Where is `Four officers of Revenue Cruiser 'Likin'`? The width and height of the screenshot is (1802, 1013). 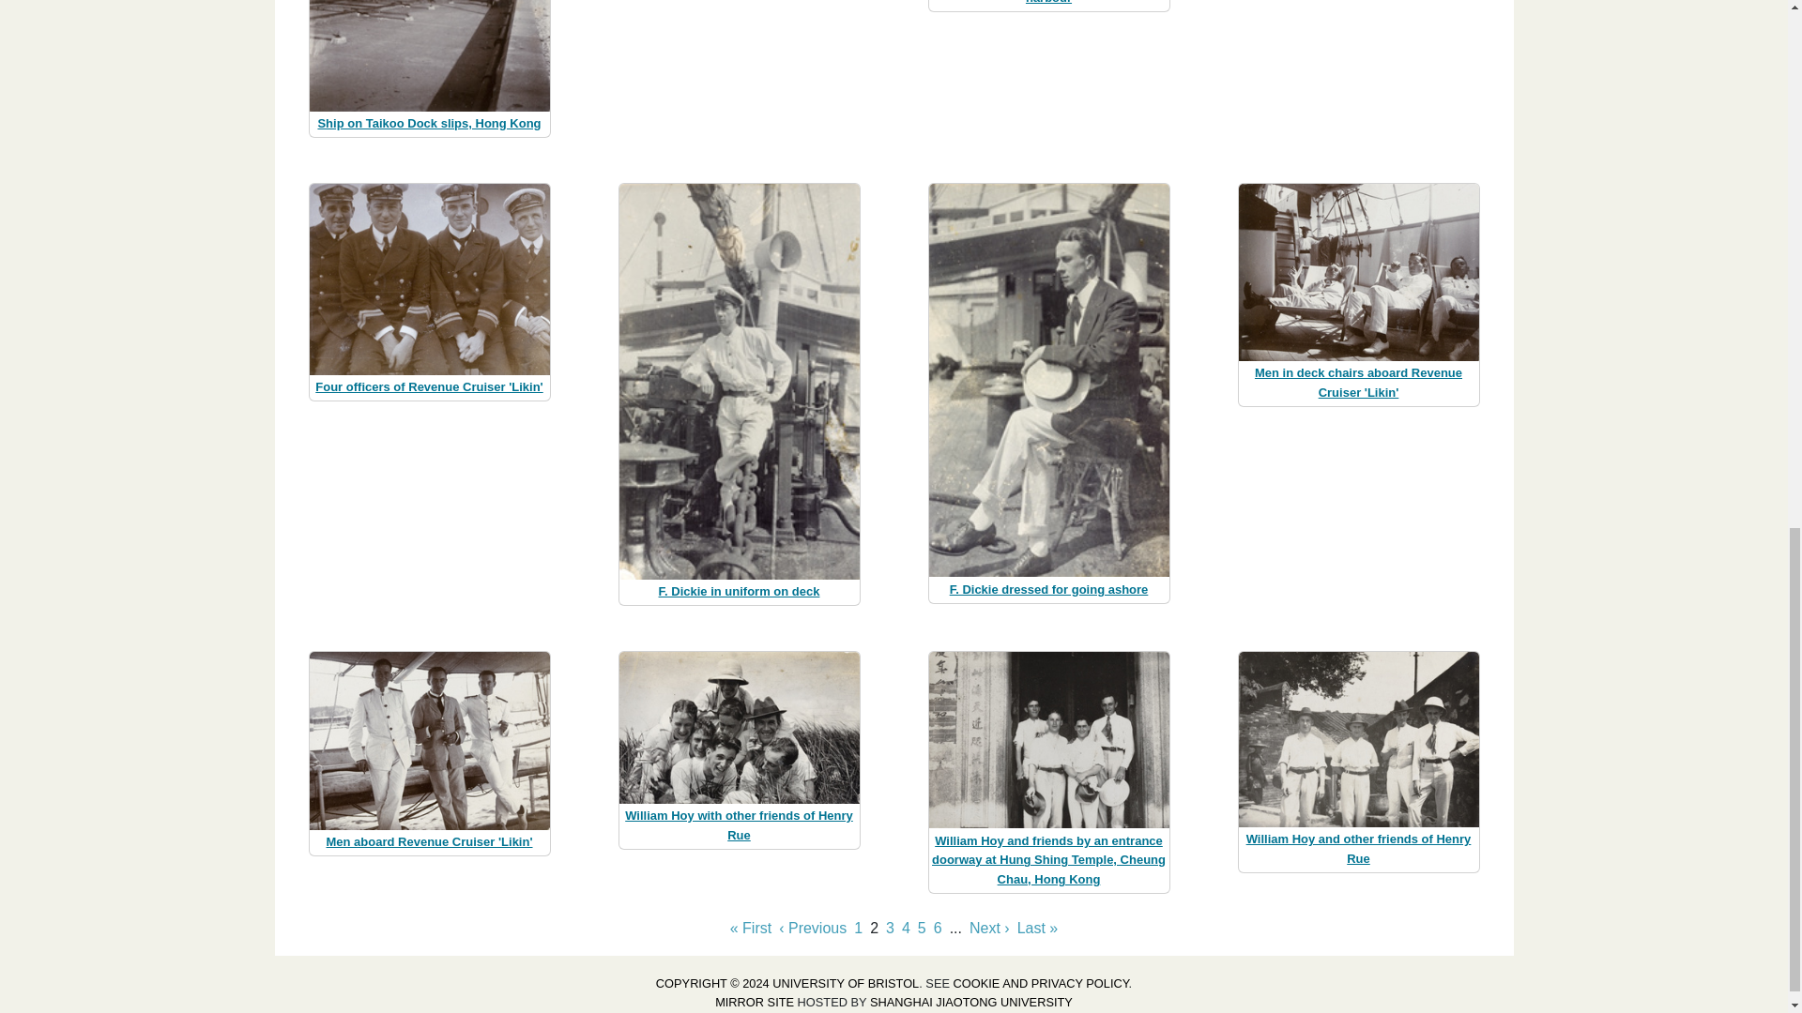
Four officers of Revenue Cruiser 'Likin' is located at coordinates (428, 386).